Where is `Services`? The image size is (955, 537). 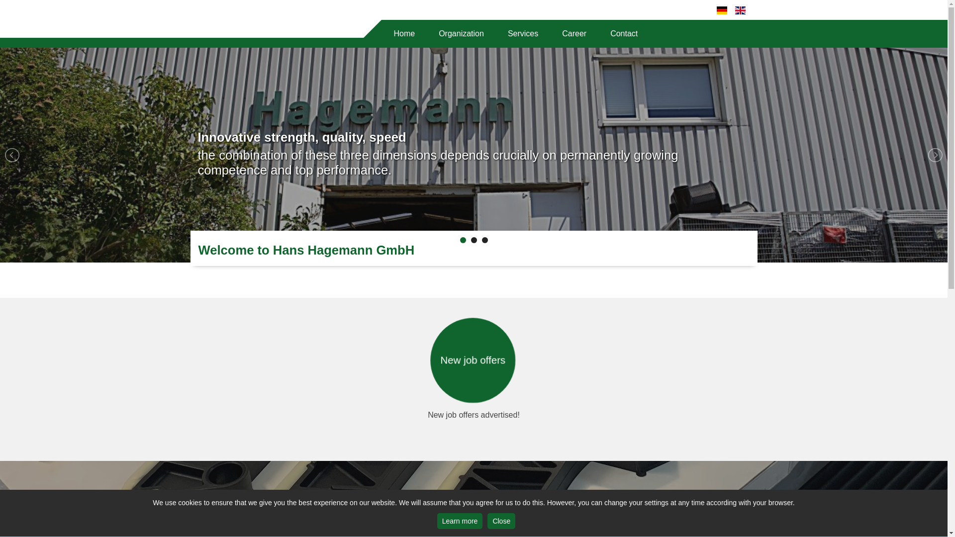
Services is located at coordinates (522, 34).